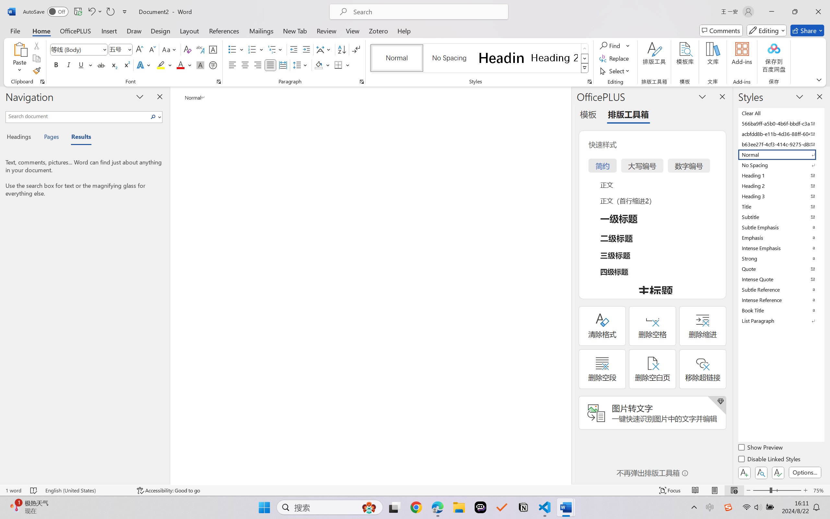 The height and width of the screenshot is (519, 830). Describe the element at coordinates (261, 30) in the screenshot. I see `Mailings` at that location.